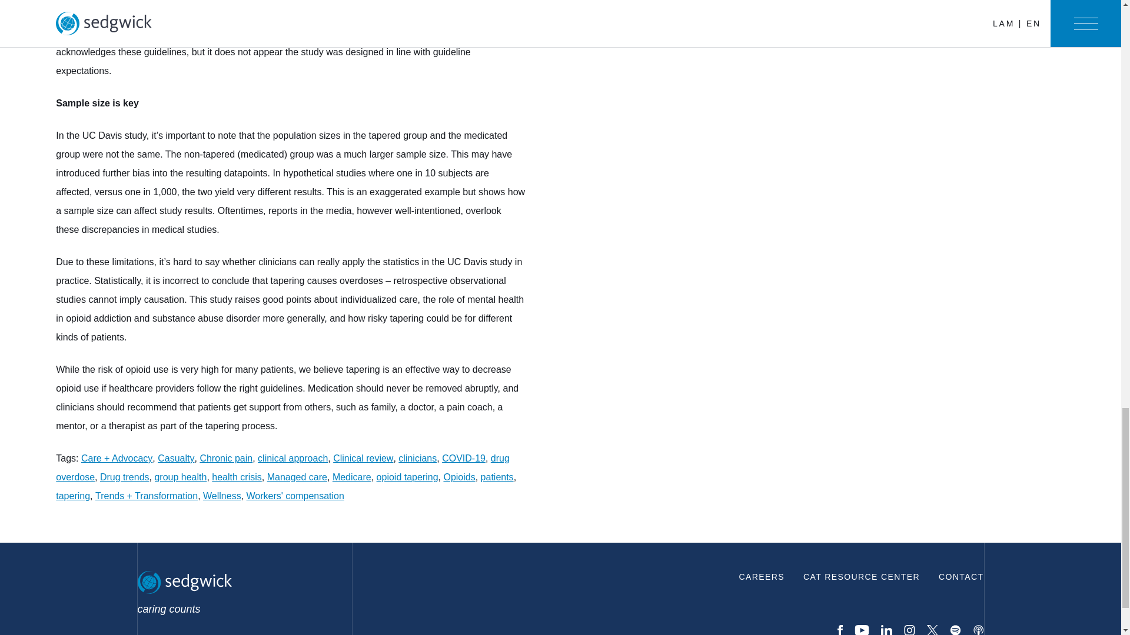 The height and width of the screenshot is (635, 1130). I want to click on Careers, so click(762, 576).